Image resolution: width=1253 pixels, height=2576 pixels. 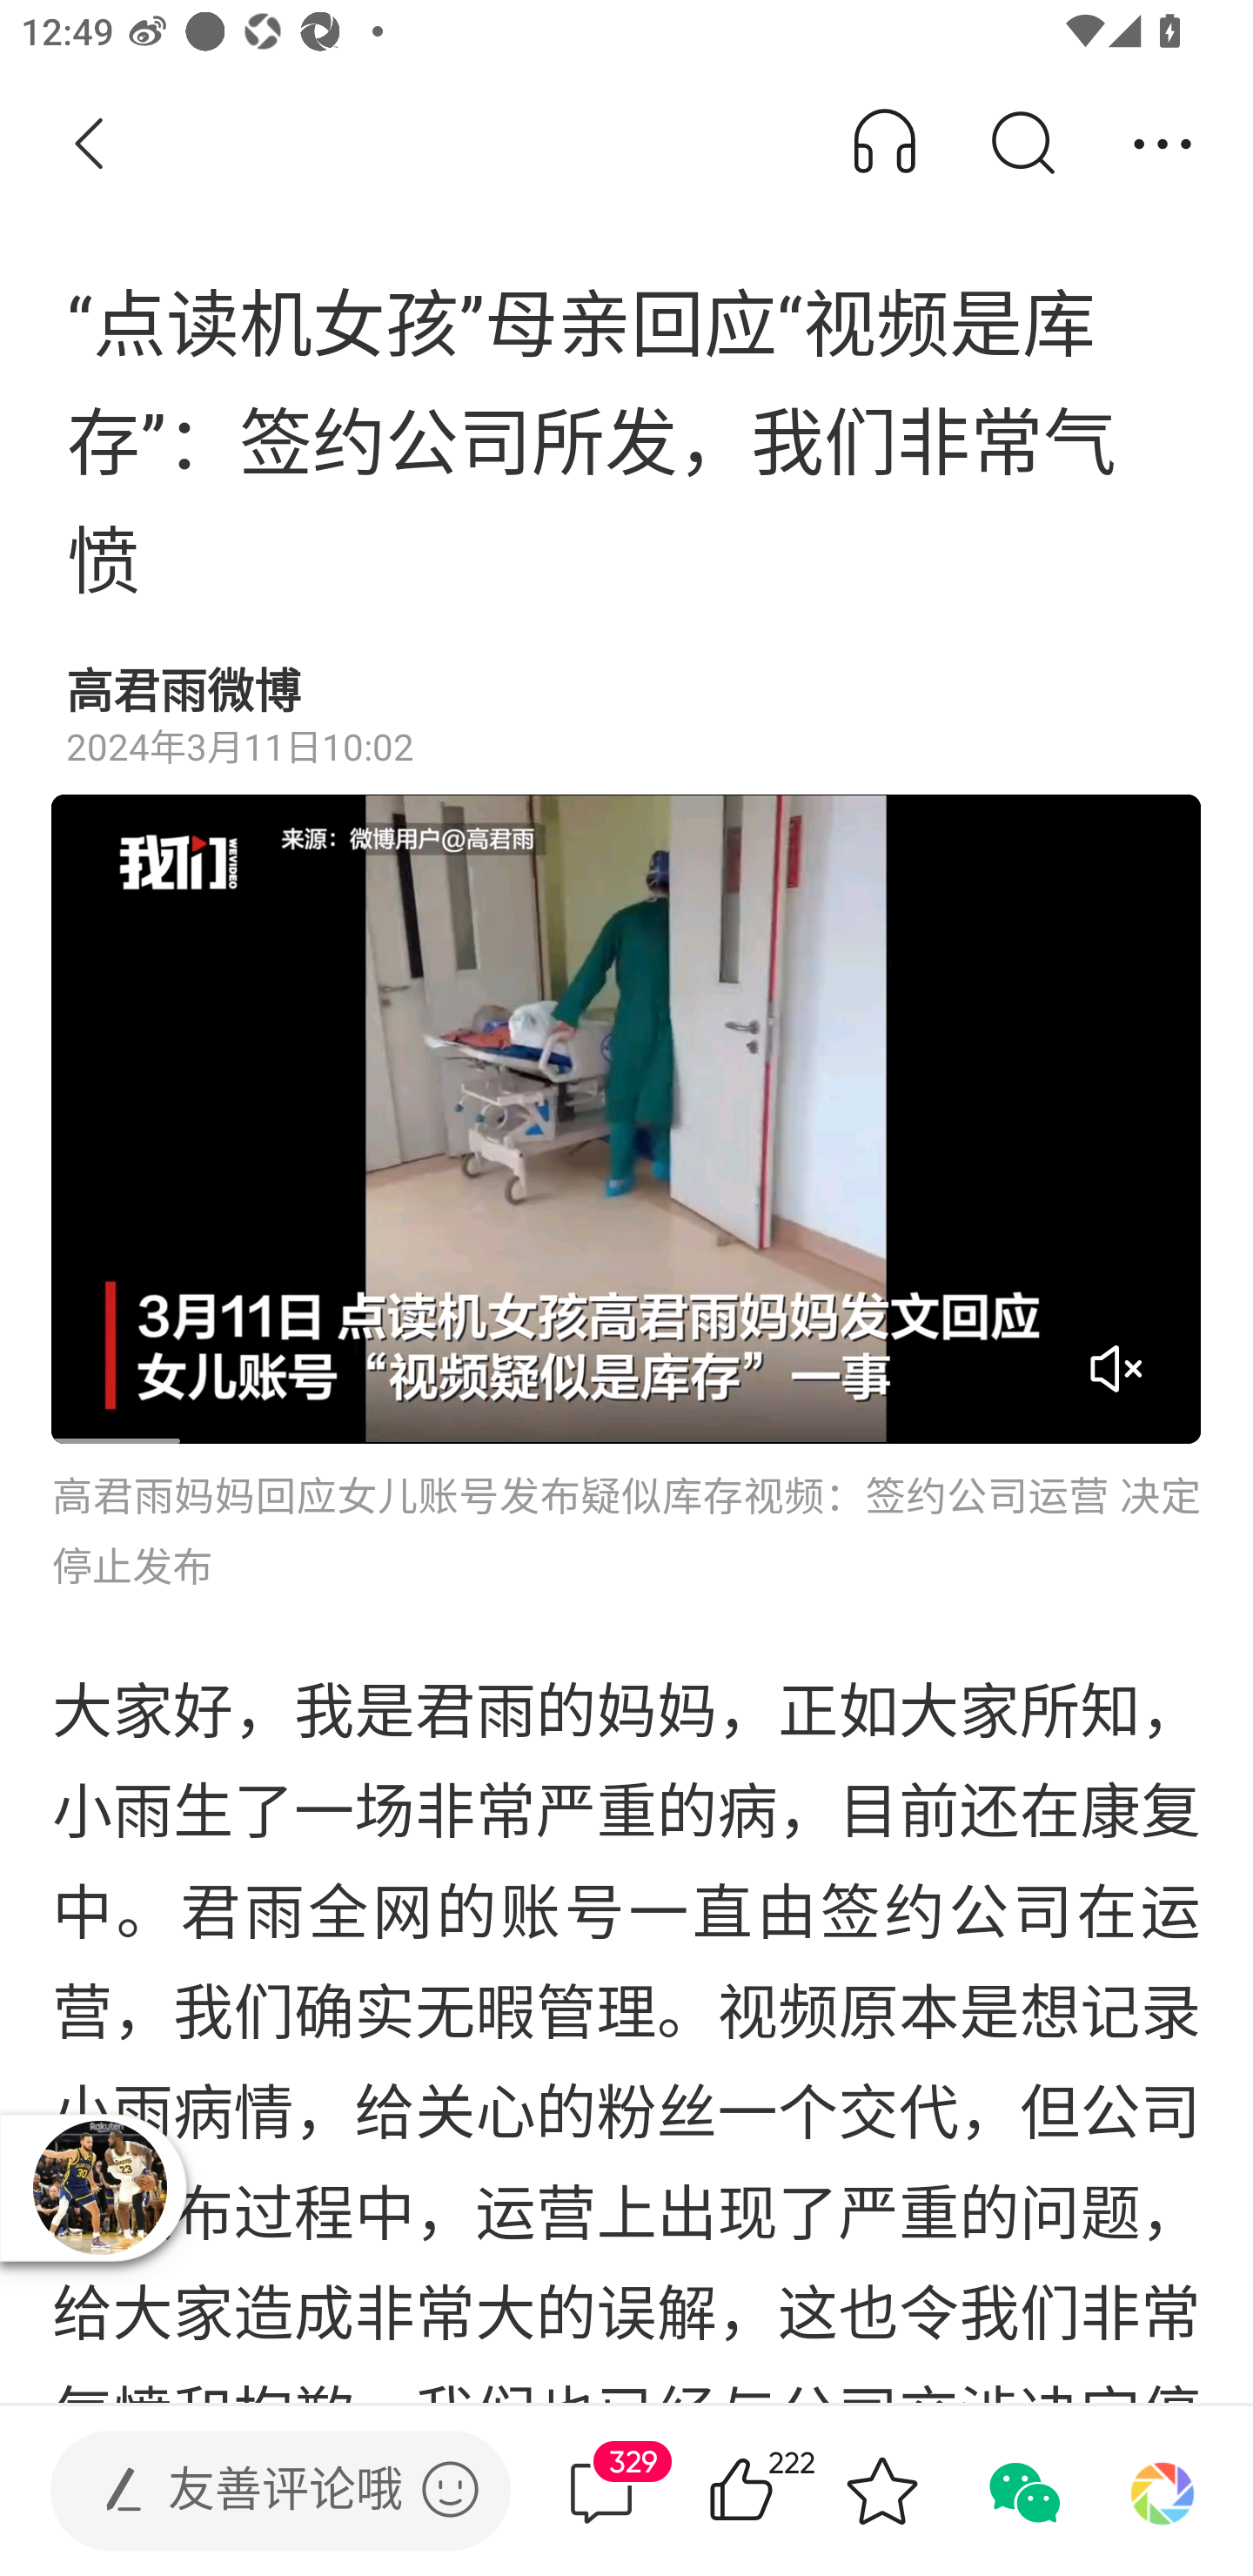 What do you see at coordinates (1116, 1369) in the screenshot?
I see `音量开关` at bounding box center [1116, 1369].